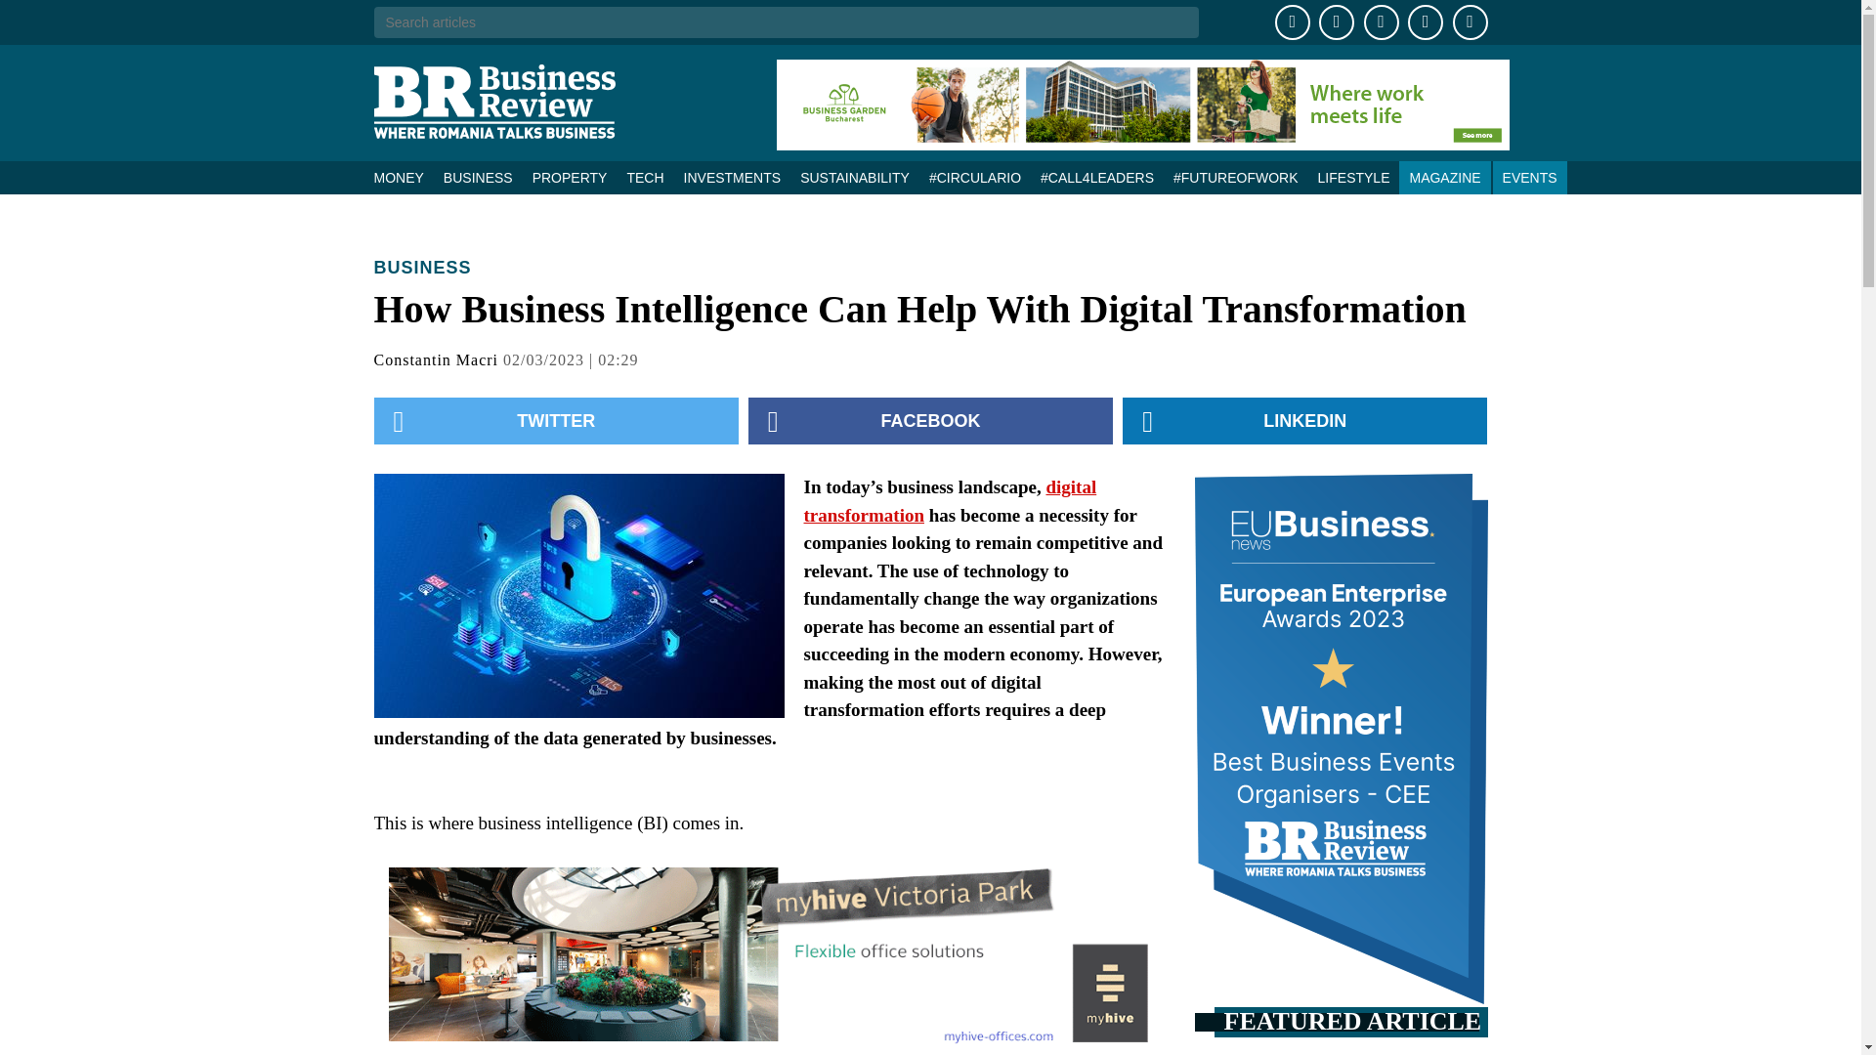 This screenshot has width=1876, height=1055. What do you see at coordinates (930, 420) in the screenshot?
I see `FACEBOOK` at bounding box center [930, 420].